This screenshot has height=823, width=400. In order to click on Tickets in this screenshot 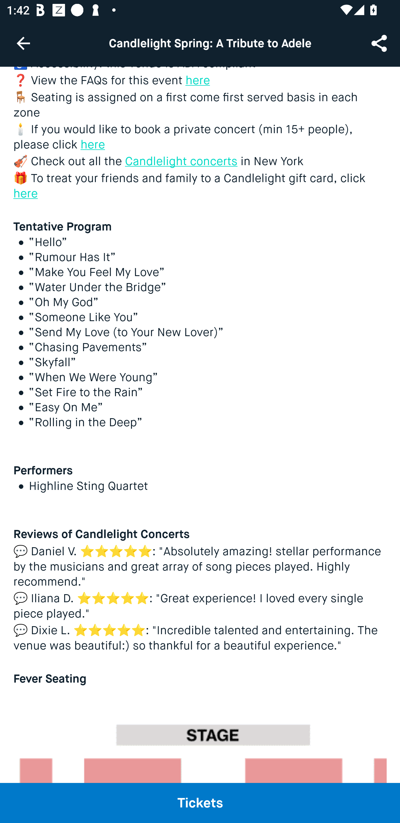, I will do `click(200, 803)`.